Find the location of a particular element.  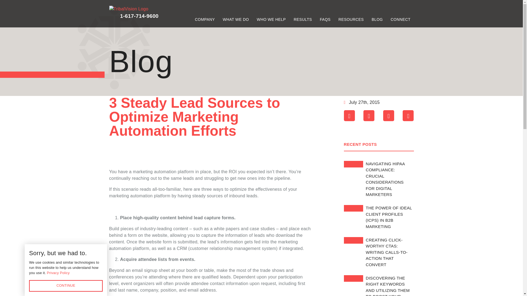

1-617-714-9600 is located at coordinates (139, 16).